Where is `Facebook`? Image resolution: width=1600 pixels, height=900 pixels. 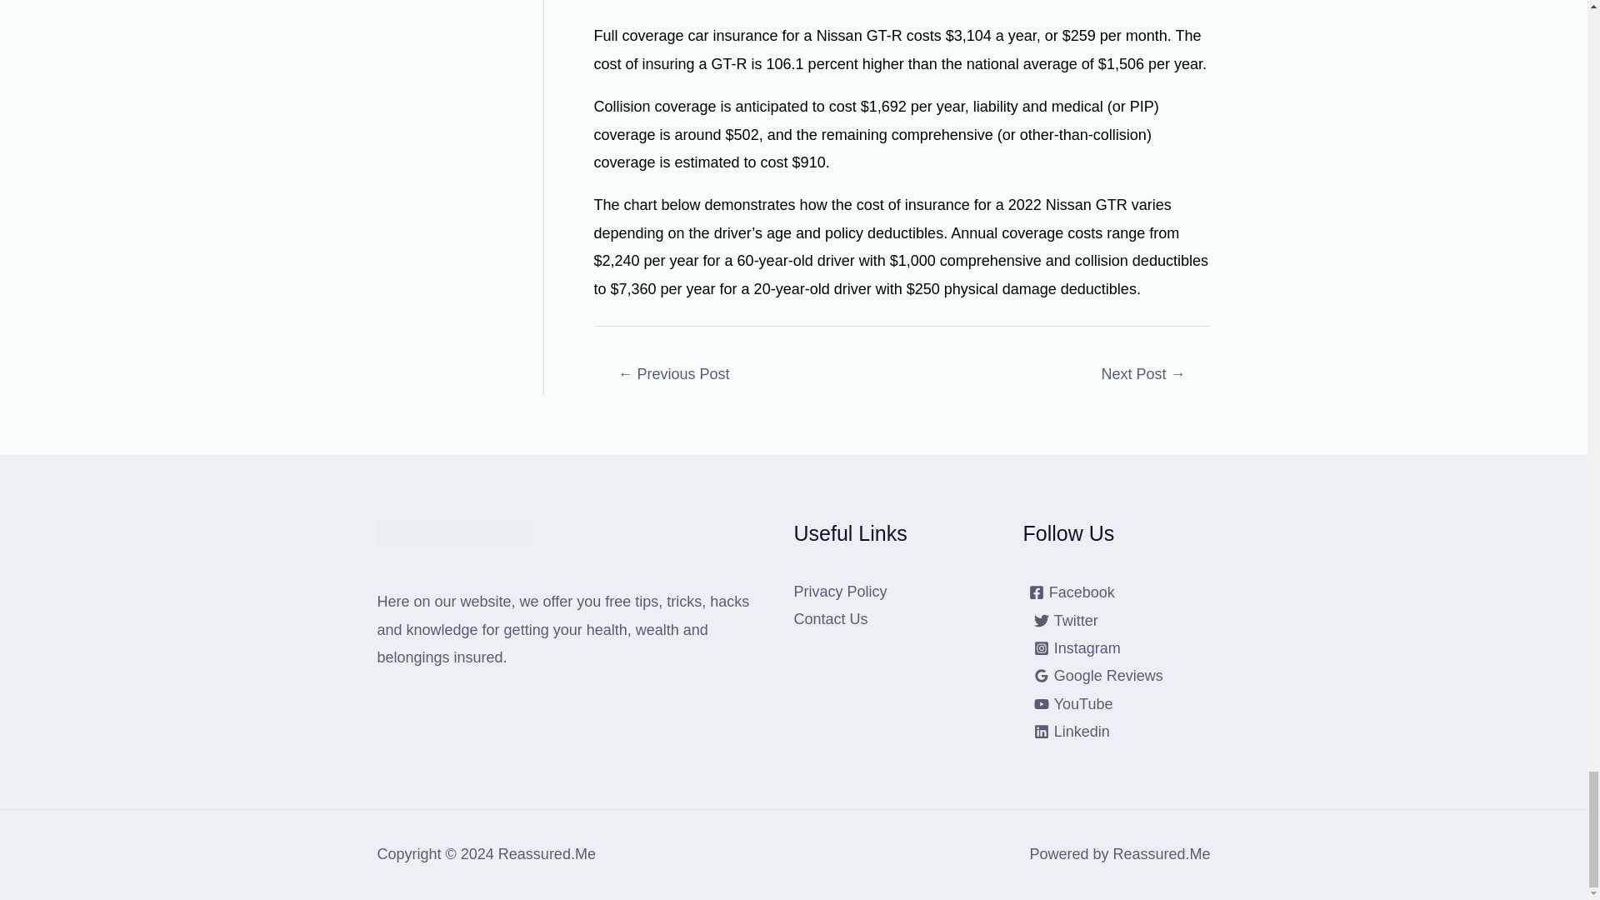 Facebook is located at coordinates (1072, 592).